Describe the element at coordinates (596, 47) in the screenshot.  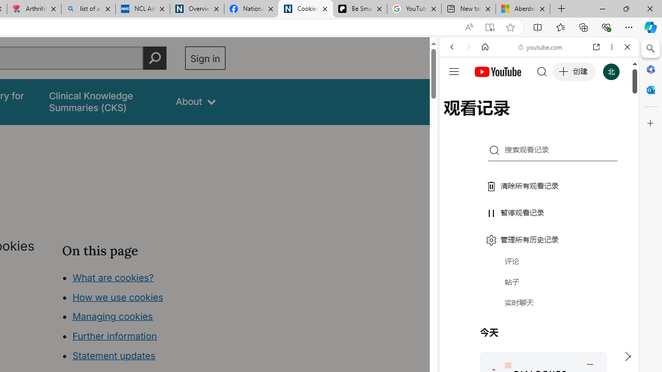
I see `Open link in new tab` at that location.